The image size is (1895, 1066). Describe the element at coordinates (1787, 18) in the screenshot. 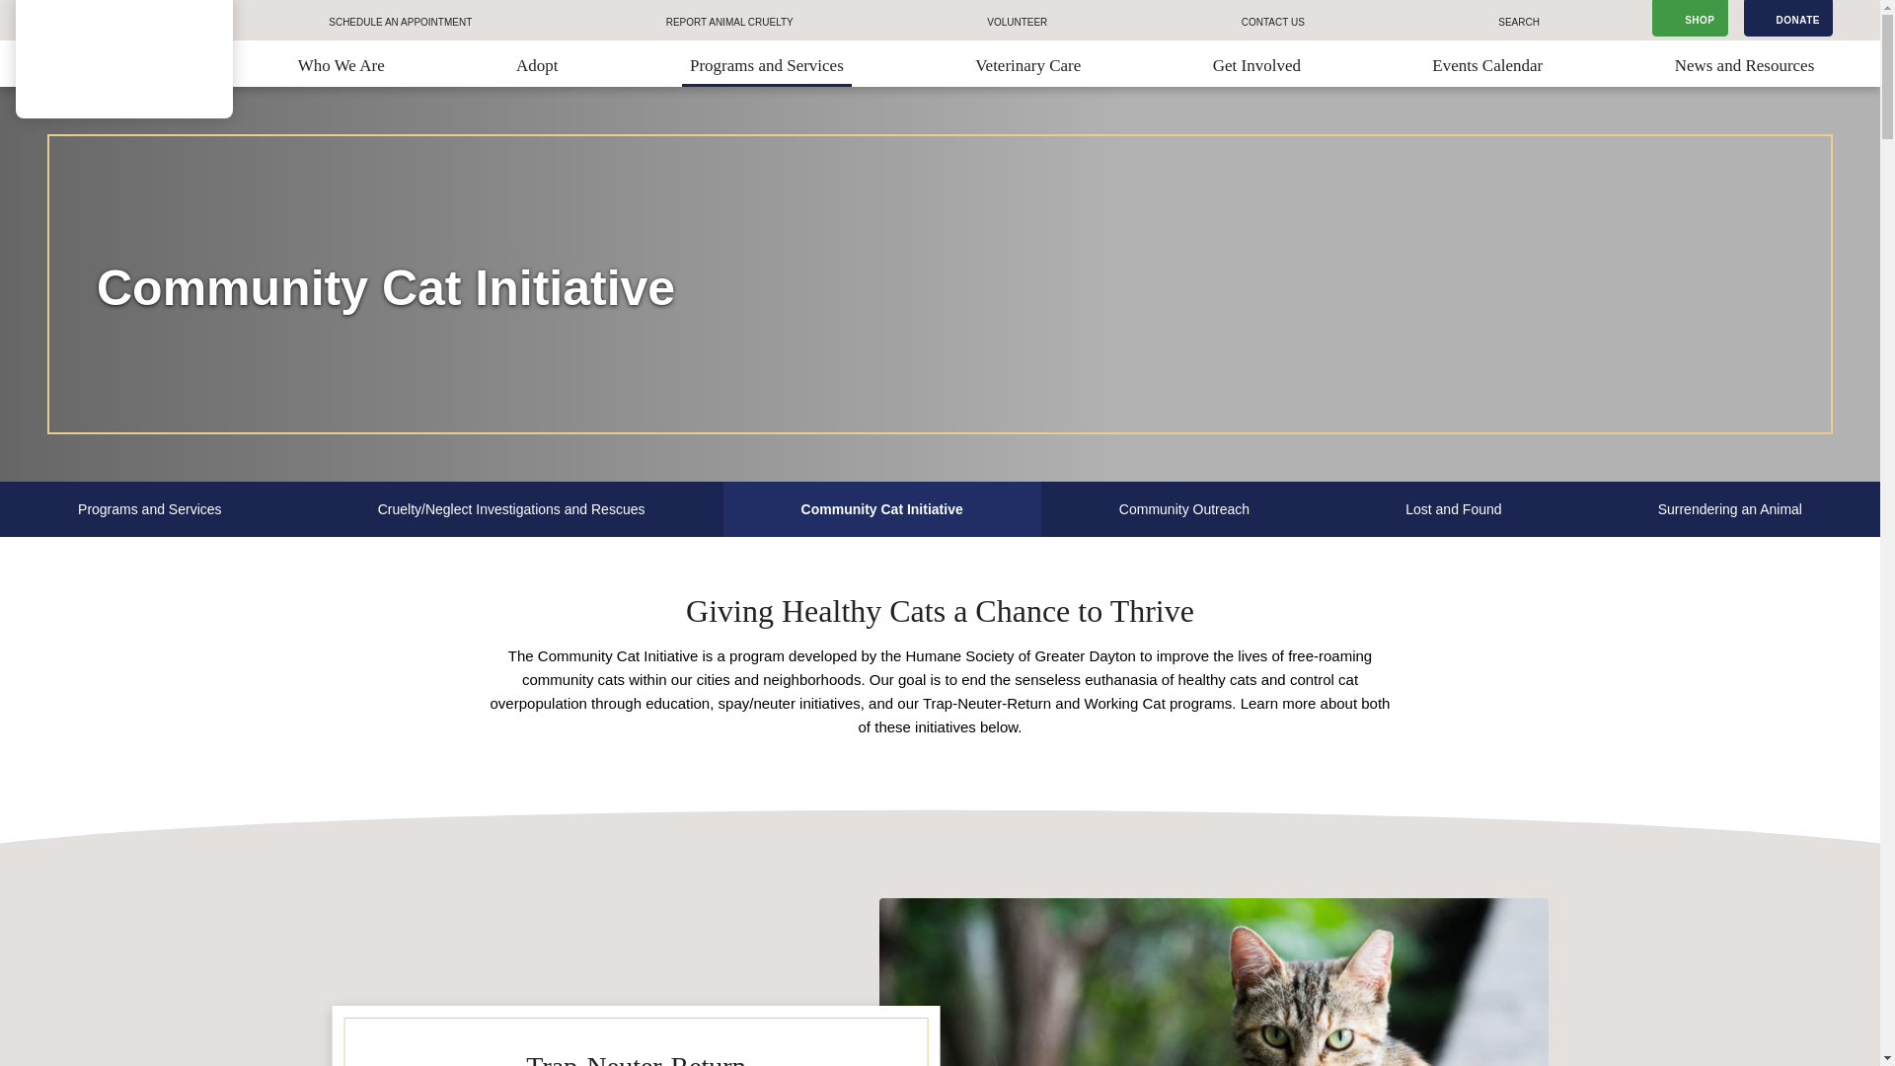

I see `DONATE` at that location.